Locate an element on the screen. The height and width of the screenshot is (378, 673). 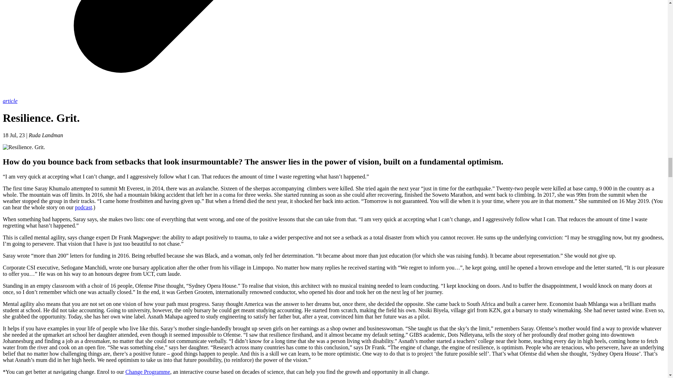
Change Programme is located at coordinates (148, 372).